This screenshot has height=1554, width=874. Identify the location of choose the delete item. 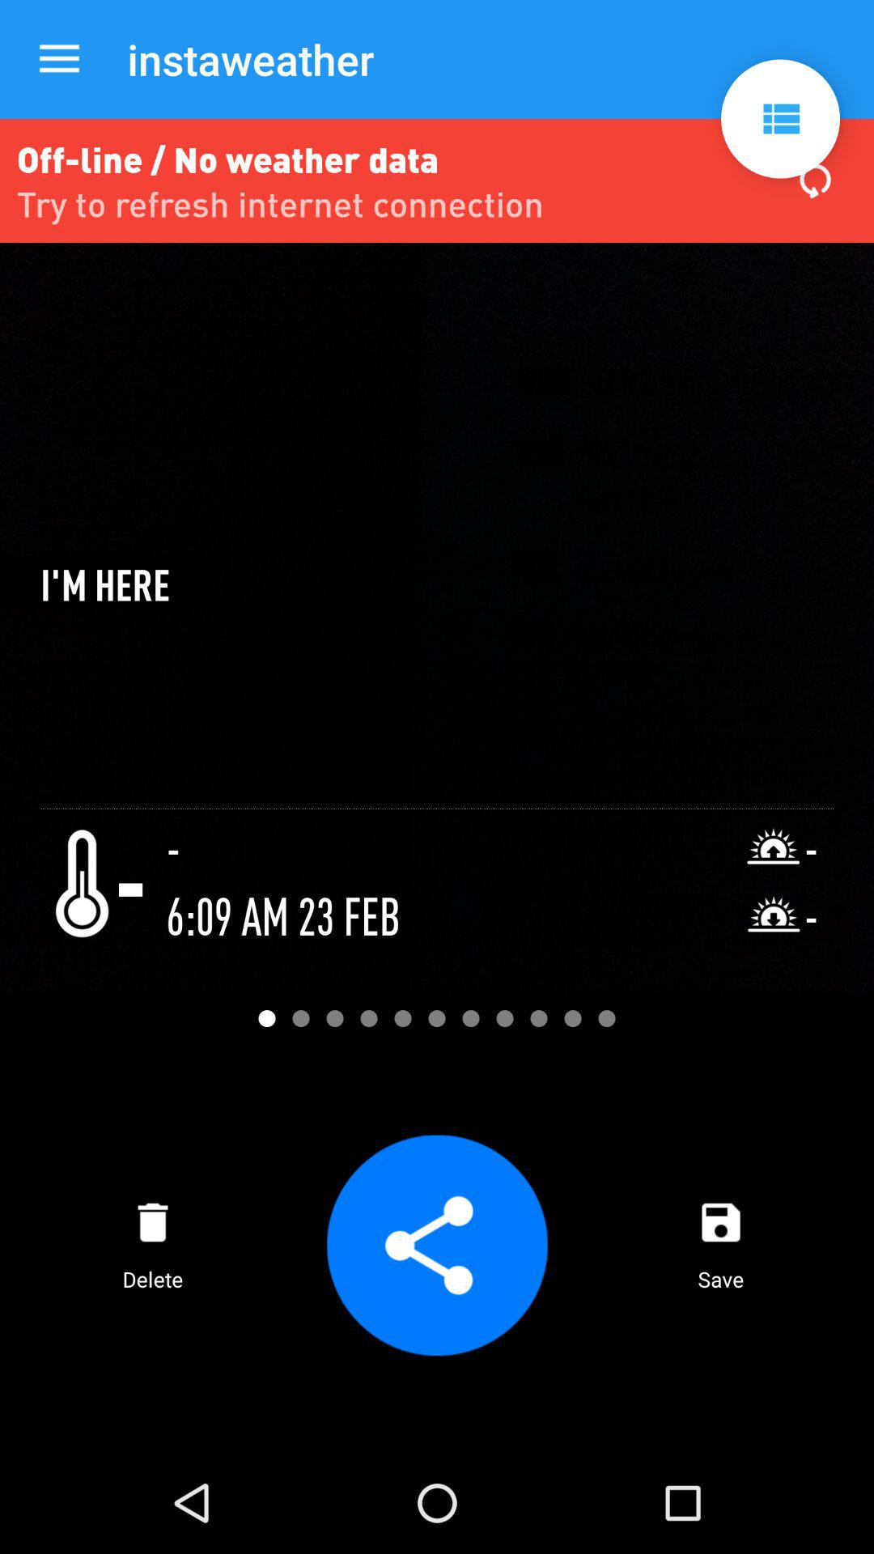
(152, 1245).